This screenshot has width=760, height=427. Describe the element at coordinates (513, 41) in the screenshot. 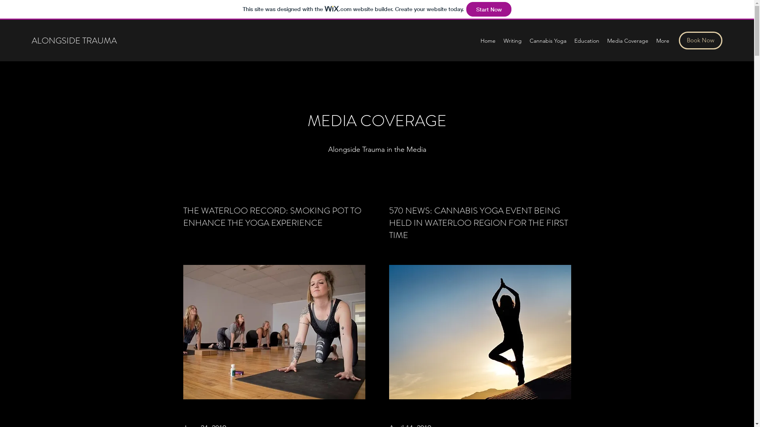

I see `Writing` at that location.